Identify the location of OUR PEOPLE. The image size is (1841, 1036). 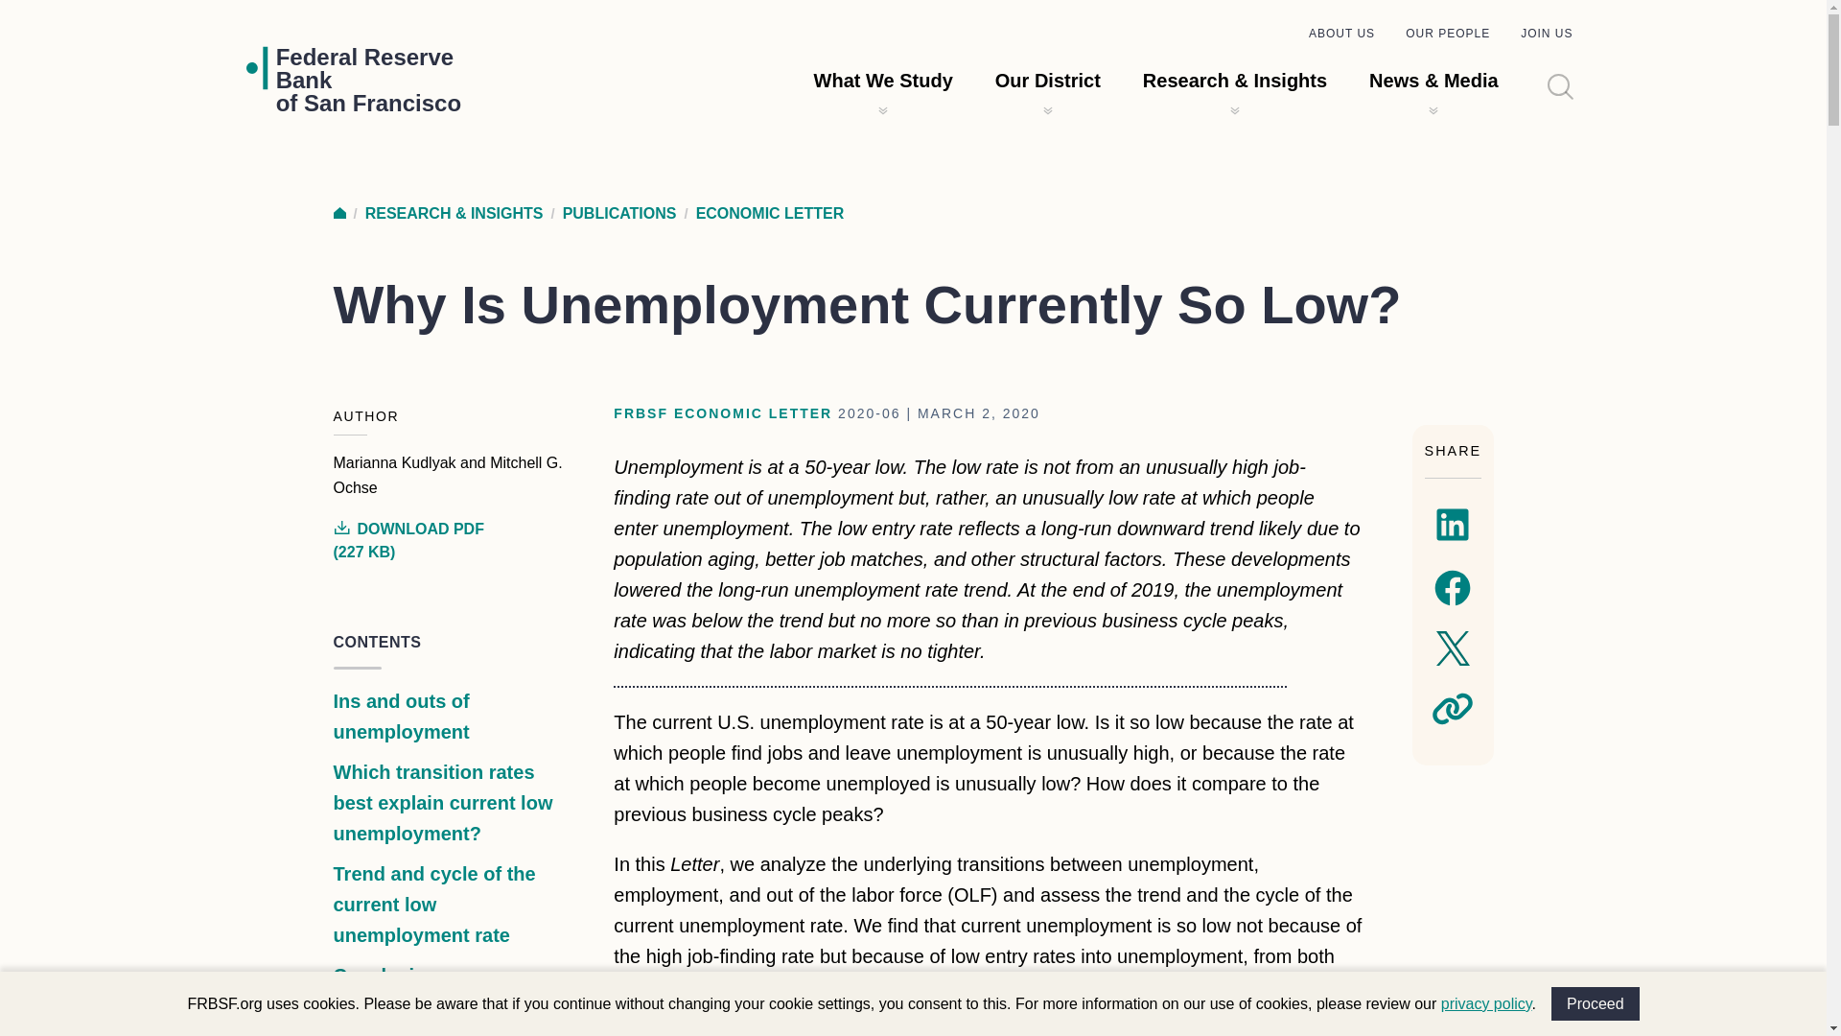
(1448, 34).